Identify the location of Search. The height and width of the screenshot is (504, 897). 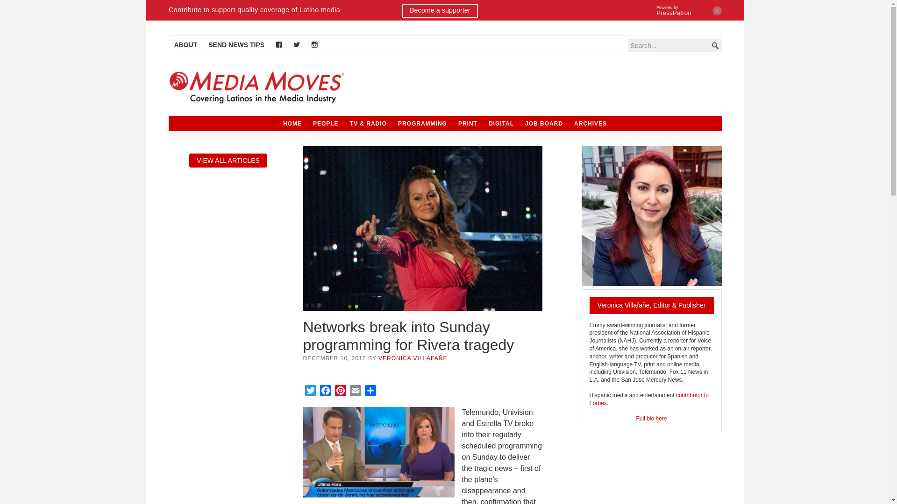
(21, 7).